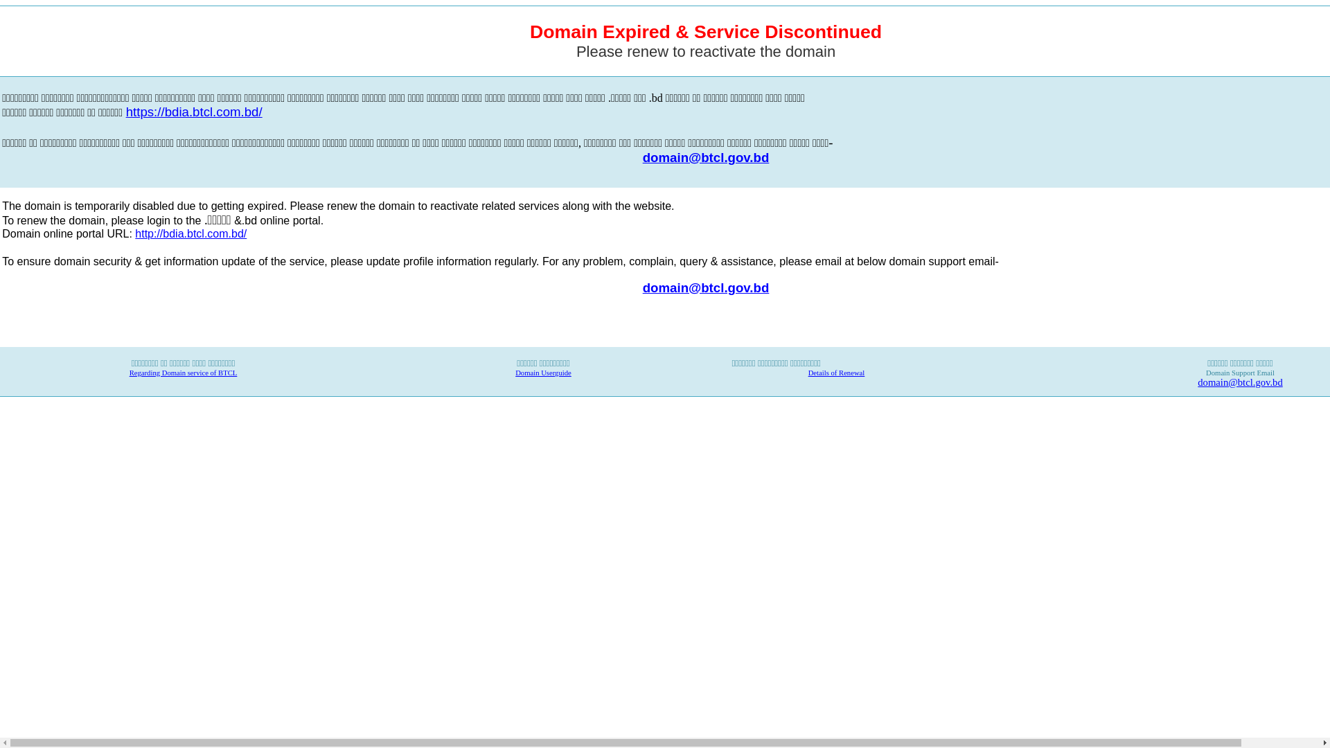 This screenshot has width=1330, height=748. Describe the element at coordinates (707, 158) in the screenshot. I see `domain@btcl.gov.bd` at that location.